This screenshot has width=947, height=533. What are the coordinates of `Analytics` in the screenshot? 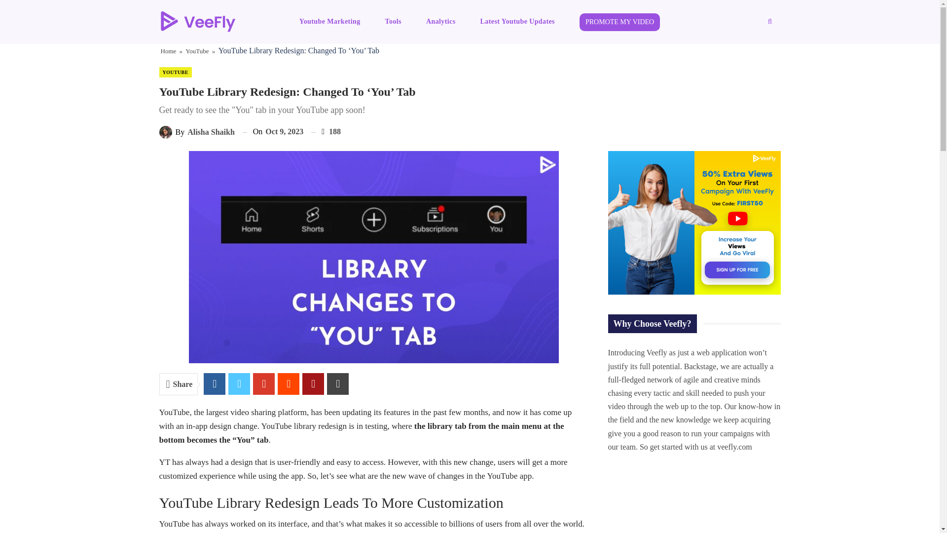 It's located at (441, 22).